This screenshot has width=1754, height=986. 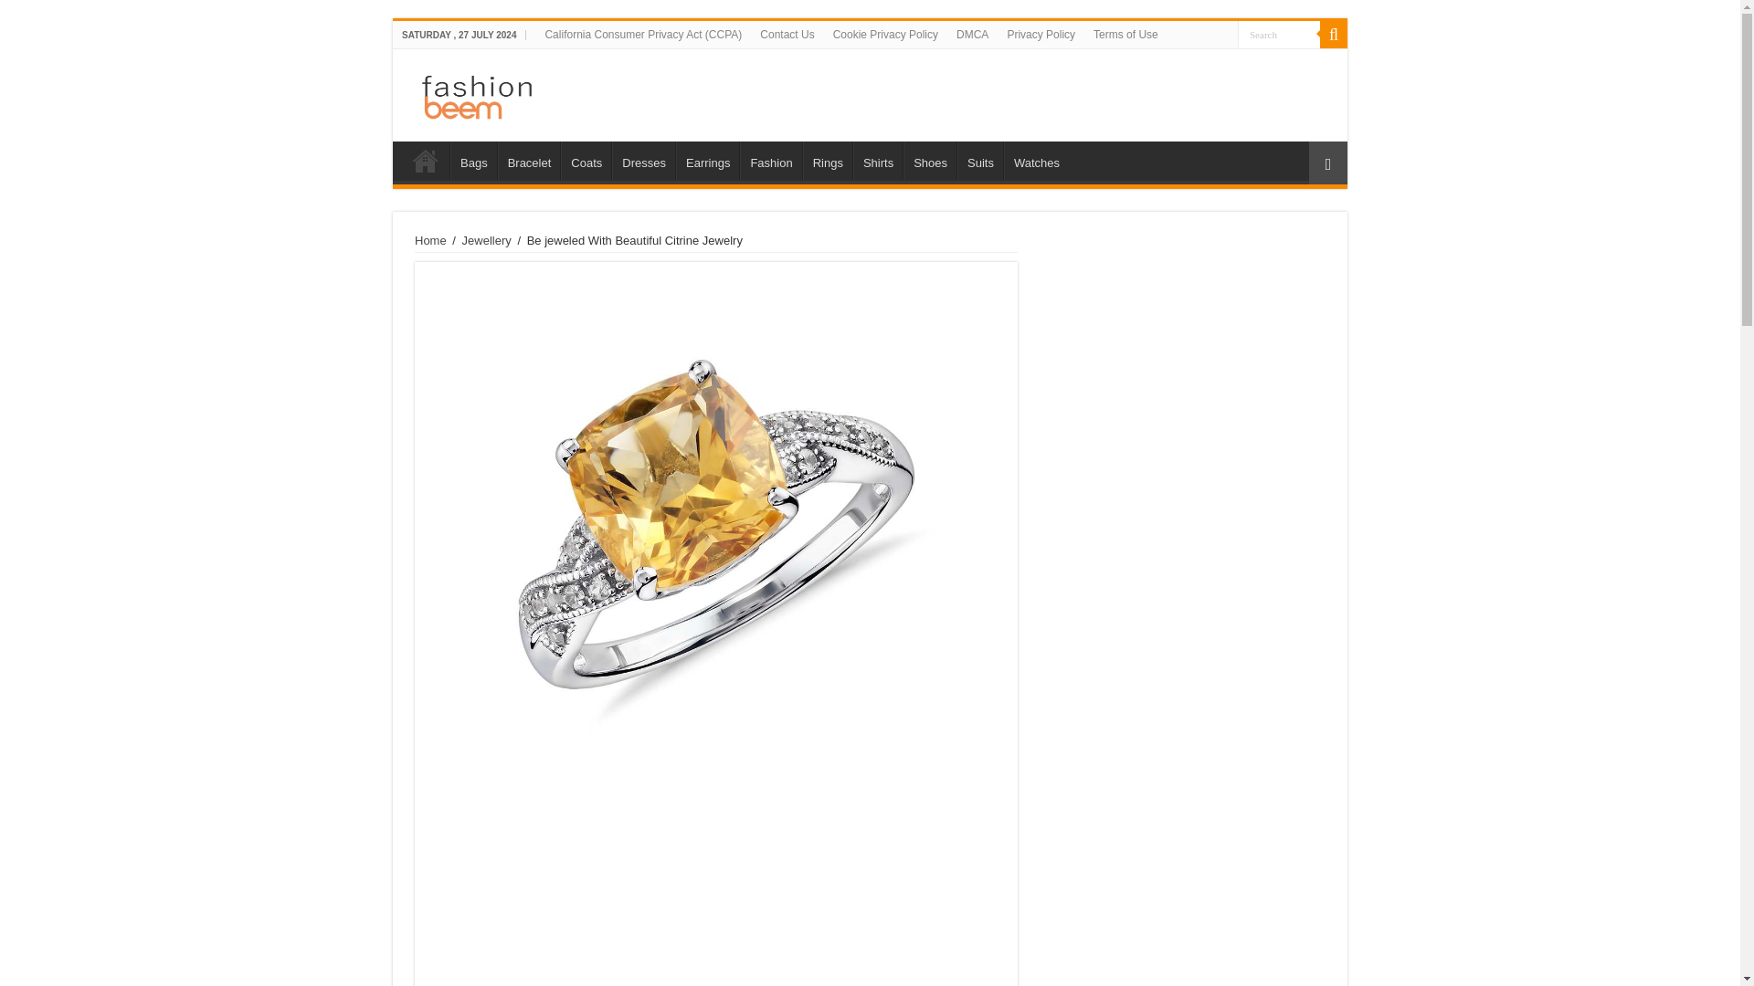 I want to click on Rings, so click(x=828, y=161).